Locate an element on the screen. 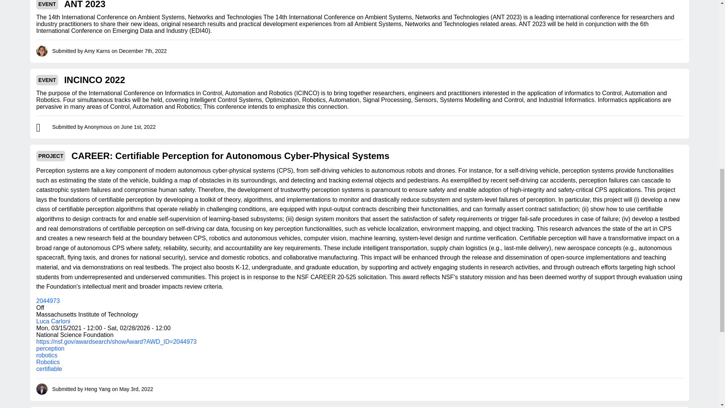 Image resolution: width=725 pixels, height=408 pixels. robotics is located at coordinates (47, 355).